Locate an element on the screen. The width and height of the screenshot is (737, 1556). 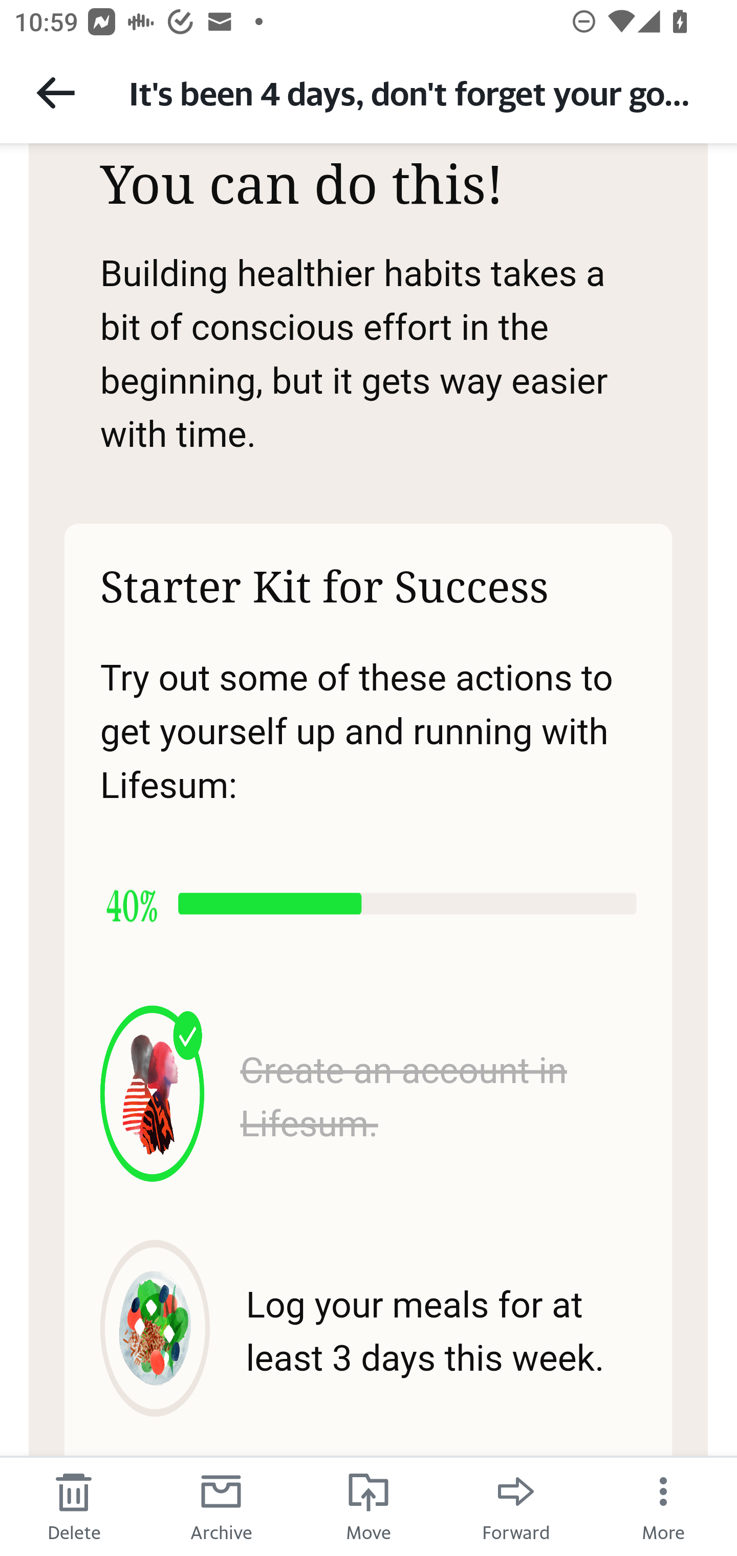
Forward is located at coordinates (516, 1506).